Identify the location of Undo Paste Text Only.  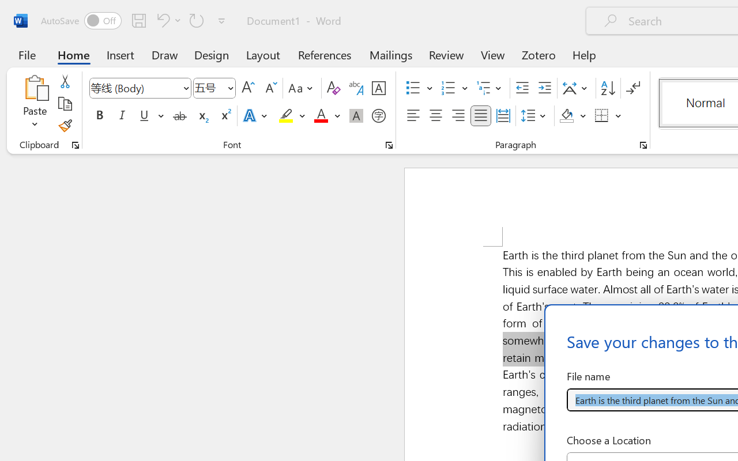
(161, 20).